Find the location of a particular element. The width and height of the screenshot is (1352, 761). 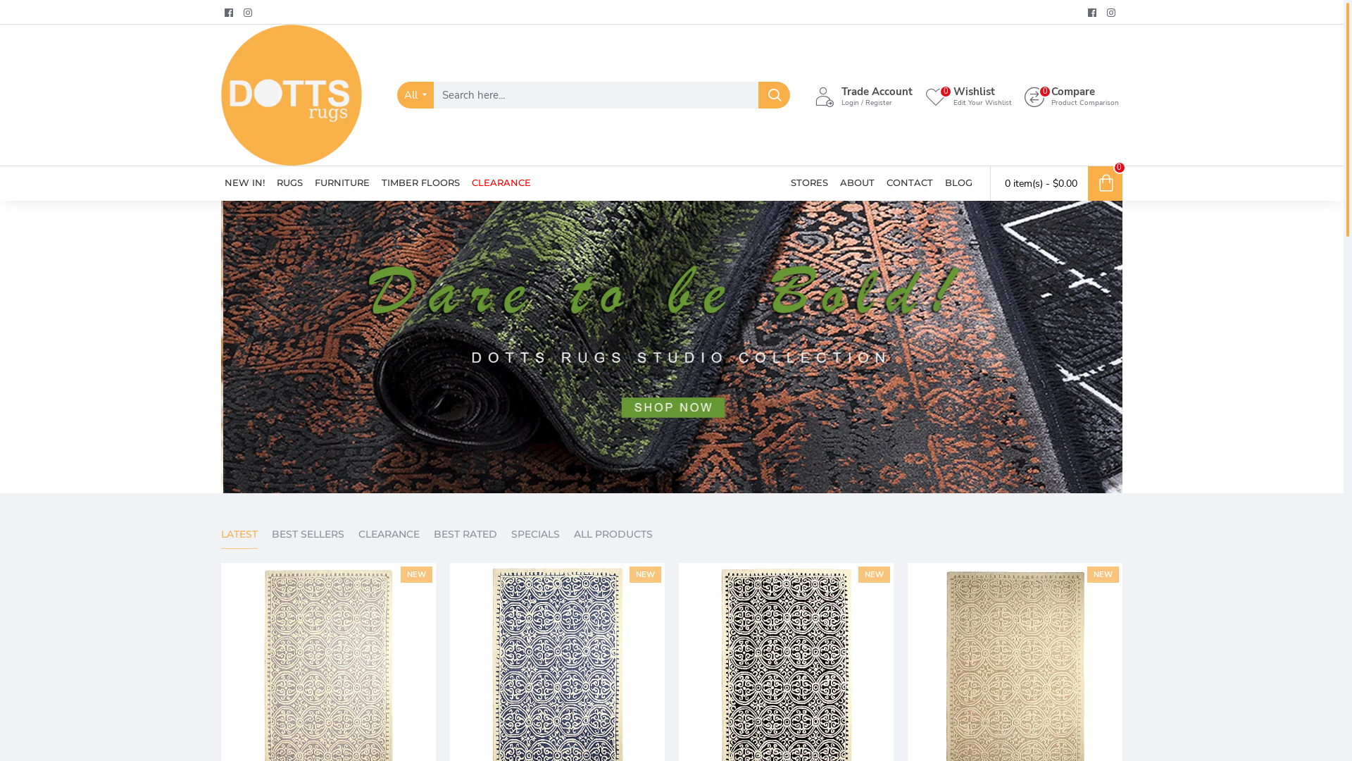

LATEST is located at coordinates (239, 538).